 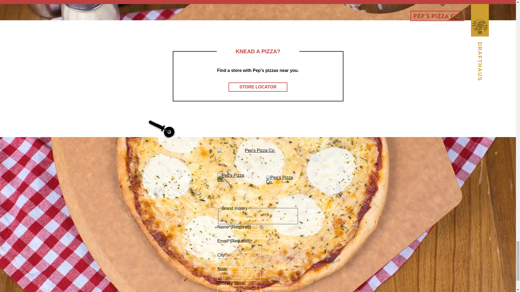 What do you see at coordinates (279, 289) in the screenshot?
I see `Submit` at bounding box center [279, 289].